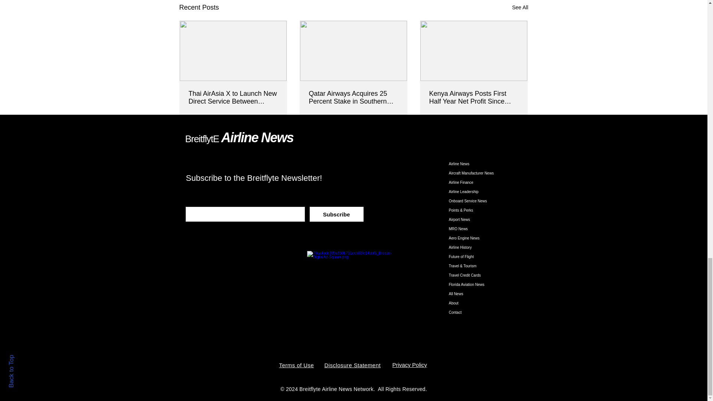 This screenshot has width=713, height=401. What do you see at coordinates (336, 214) in the screenshot?
I see `Subscribe` at bounding box center [336, 214].